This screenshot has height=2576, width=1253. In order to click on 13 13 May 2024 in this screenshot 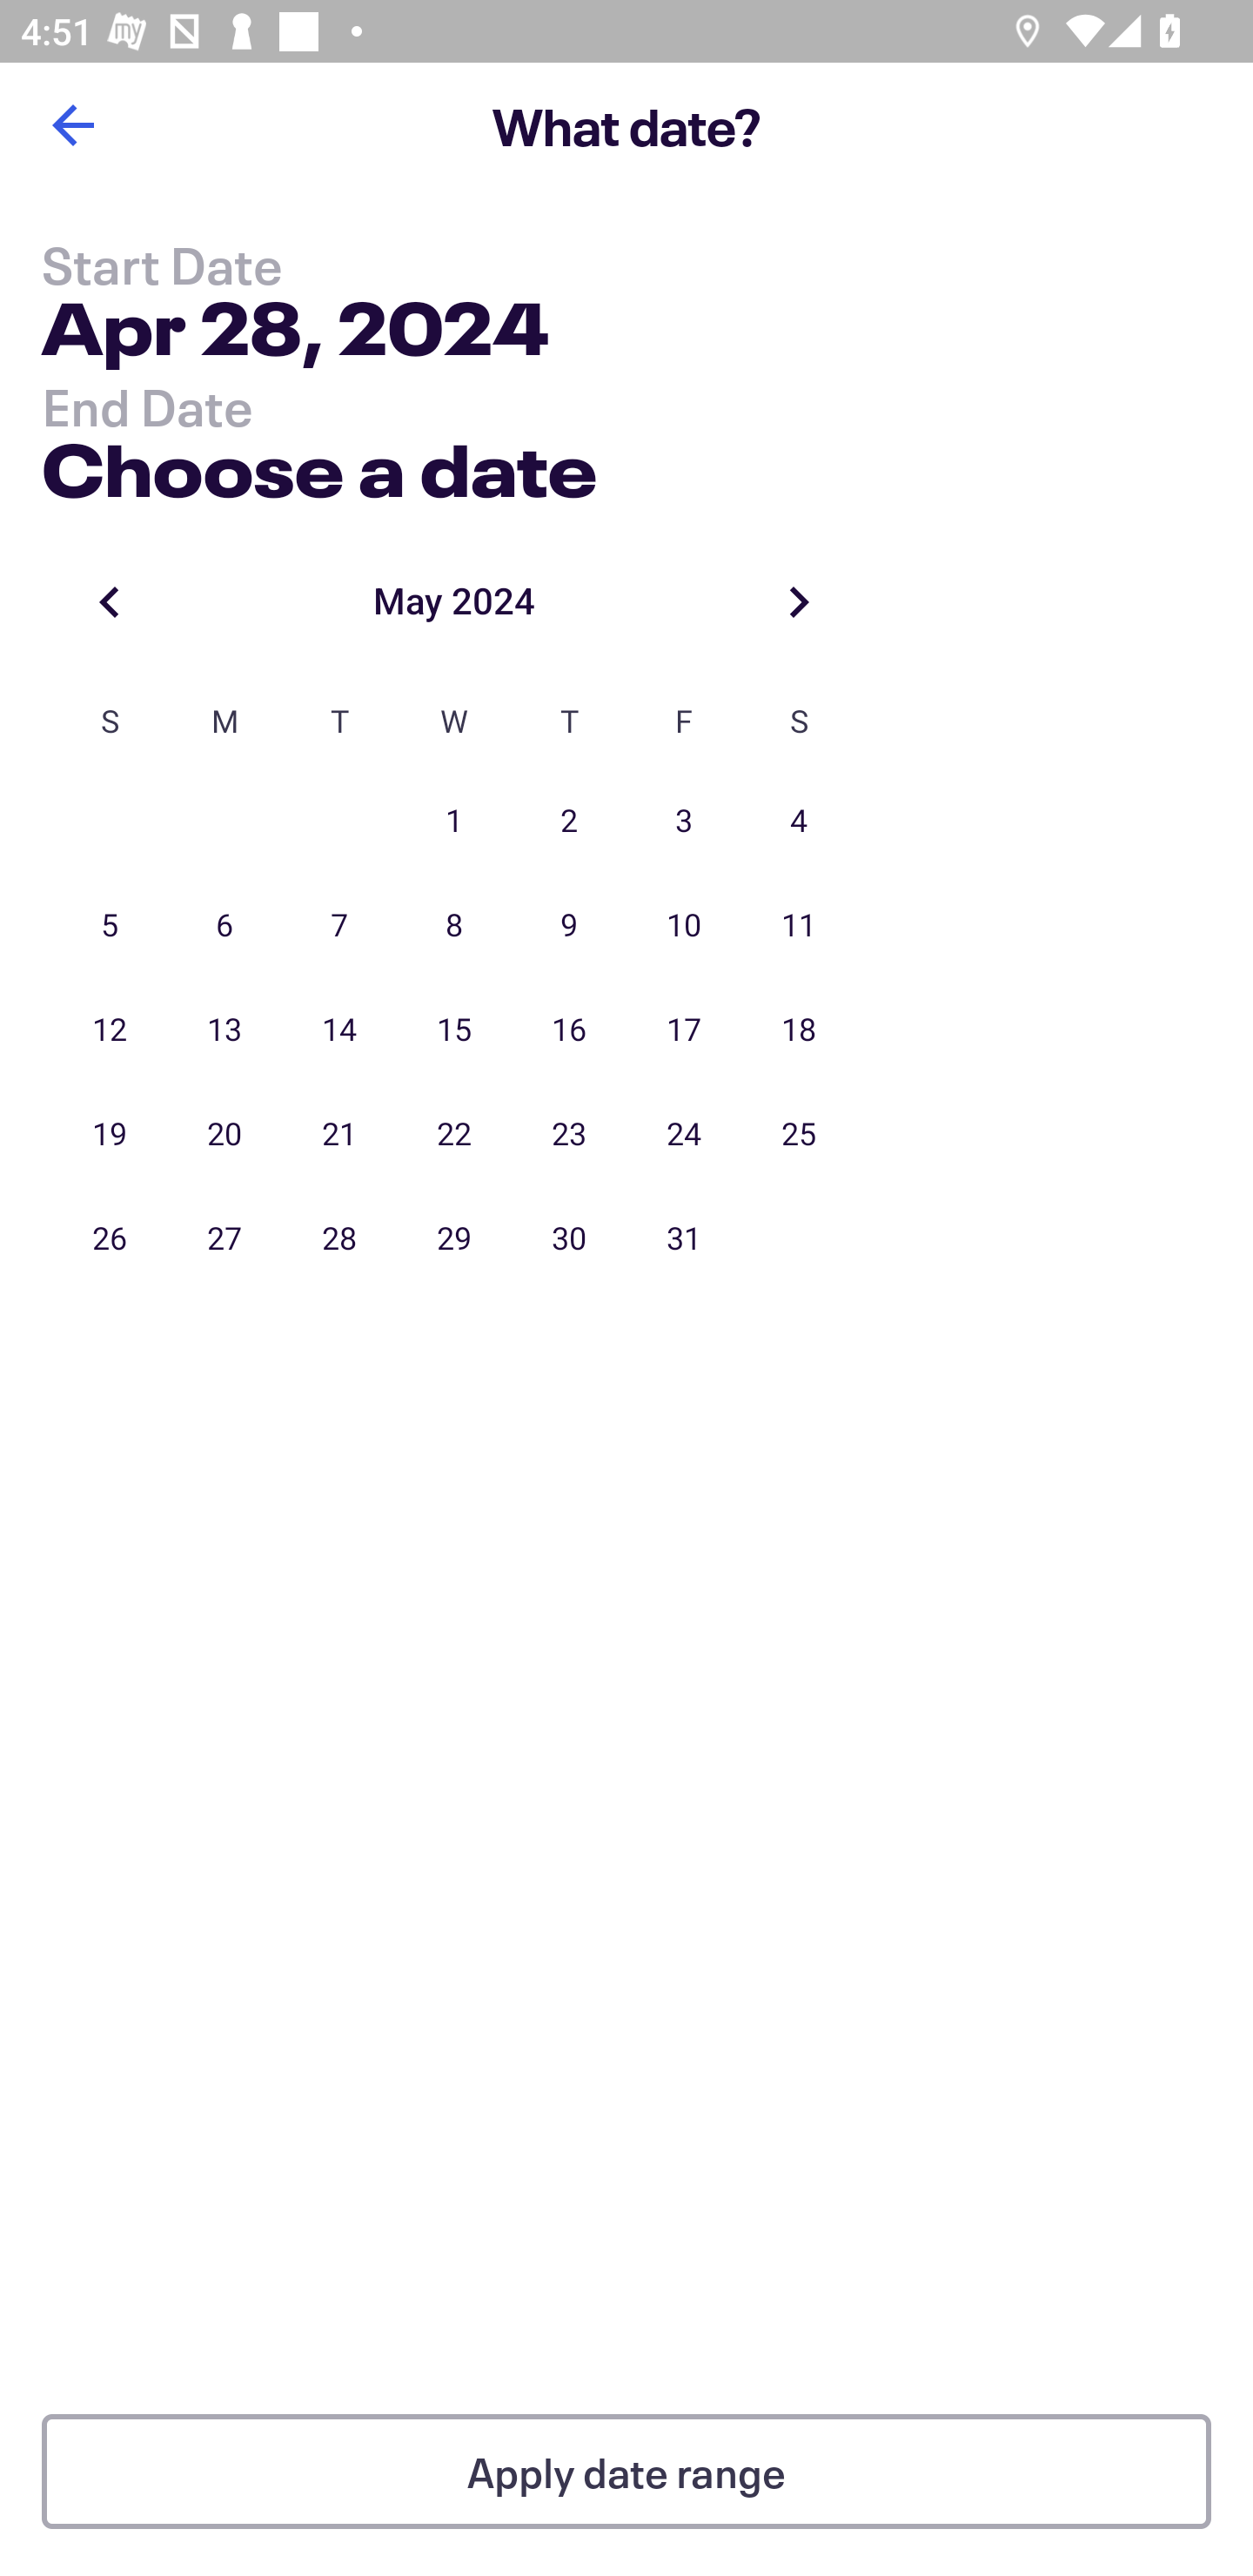, I will do `click(224, 1030)`.